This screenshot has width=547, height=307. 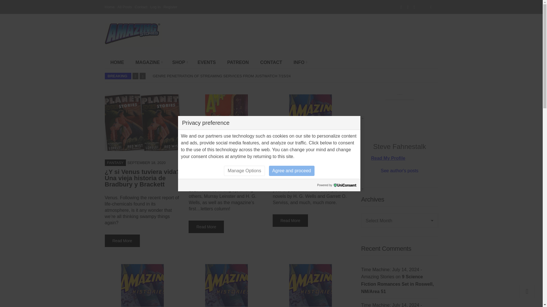 I want to click on Contact, so click(x=141, y=7).